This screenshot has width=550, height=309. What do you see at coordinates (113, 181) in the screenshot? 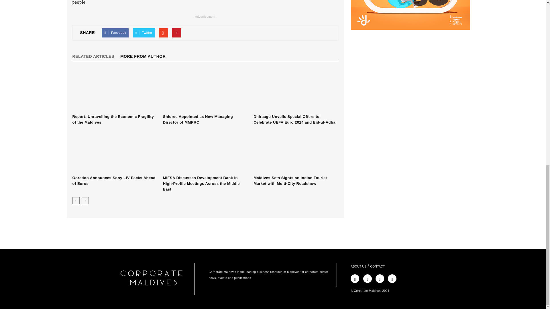
I see `Ooredoo Announces Sony LIV Packs Ahead of Euros` at bounding box center [113, 181].